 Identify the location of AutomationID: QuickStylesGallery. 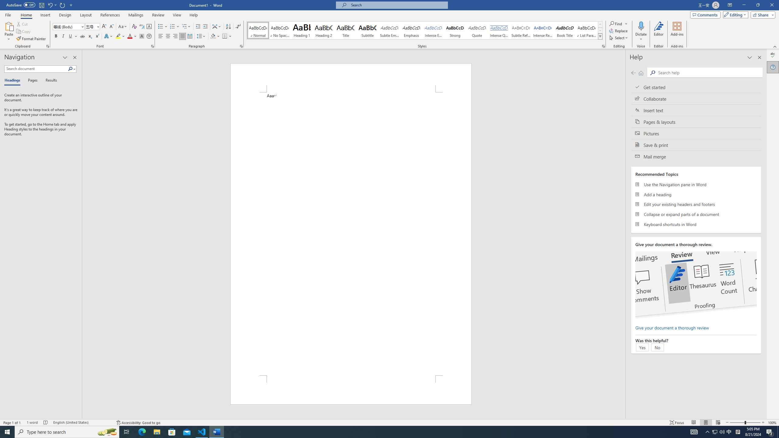
(425, 30).